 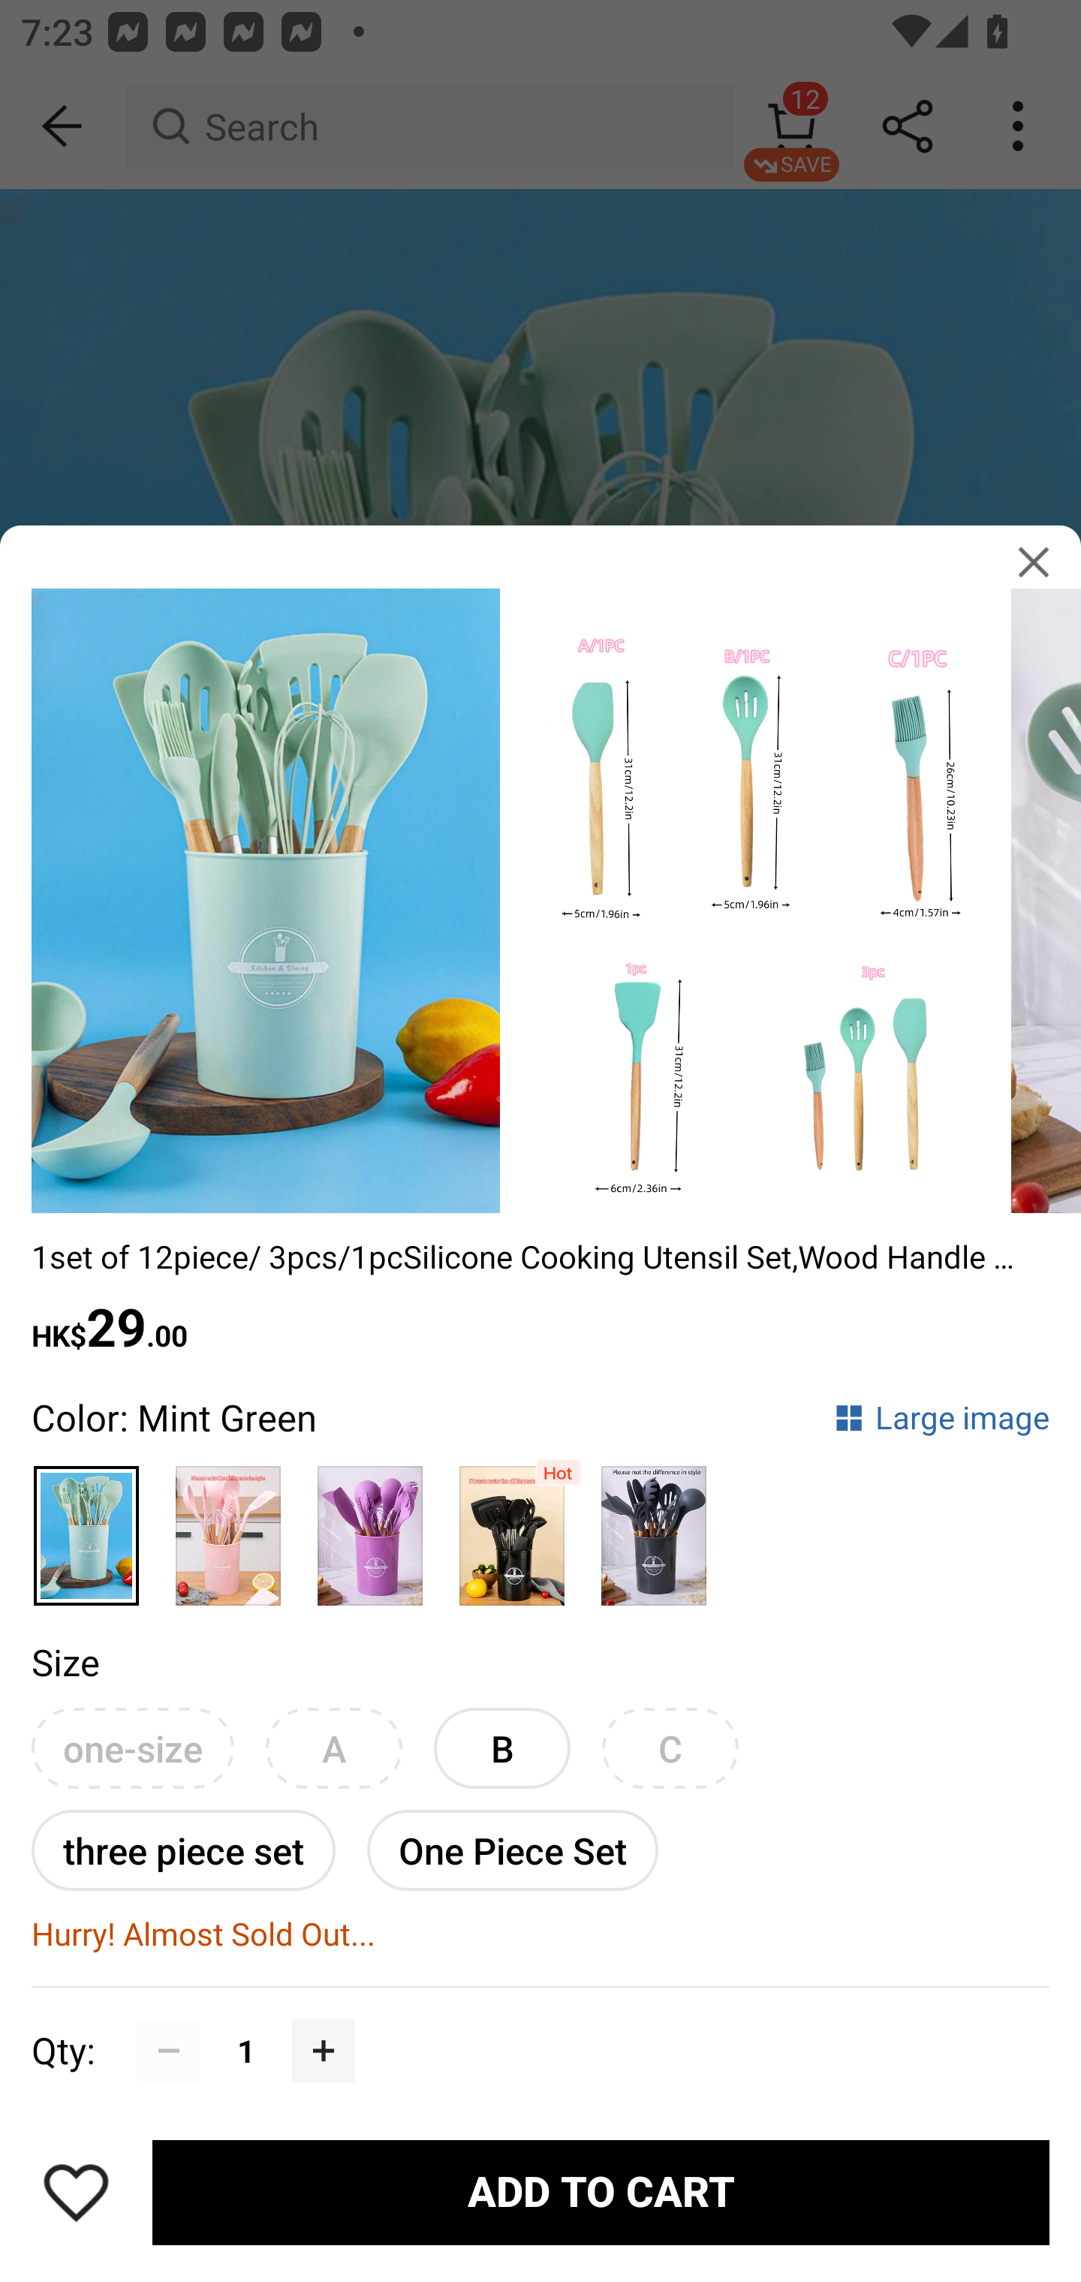 What do you see at coordinates (132, 1748) in the screenshot?
I see `one-size` at bounding box center [132, 1748].